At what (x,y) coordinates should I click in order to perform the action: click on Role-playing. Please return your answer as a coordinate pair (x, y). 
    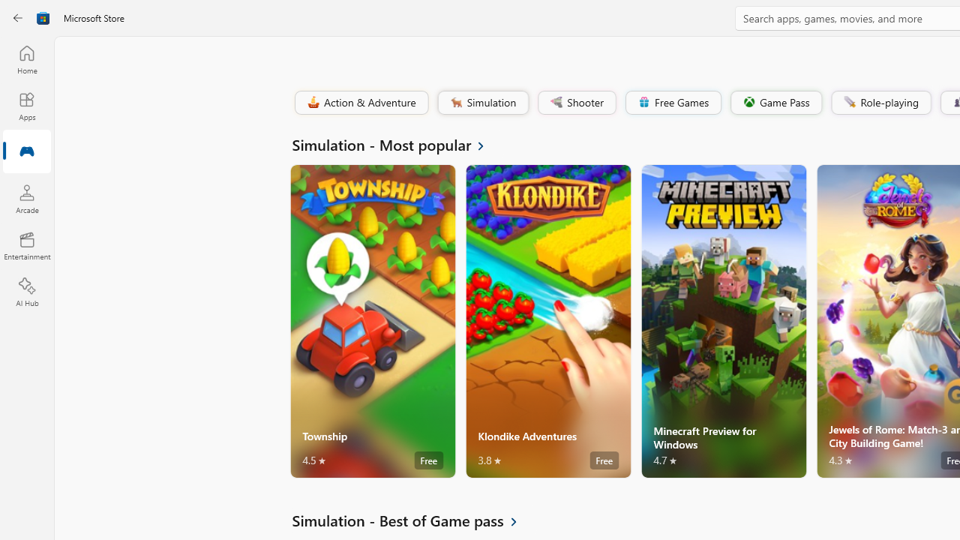
    Looking at the image, I should click on (880, 102).